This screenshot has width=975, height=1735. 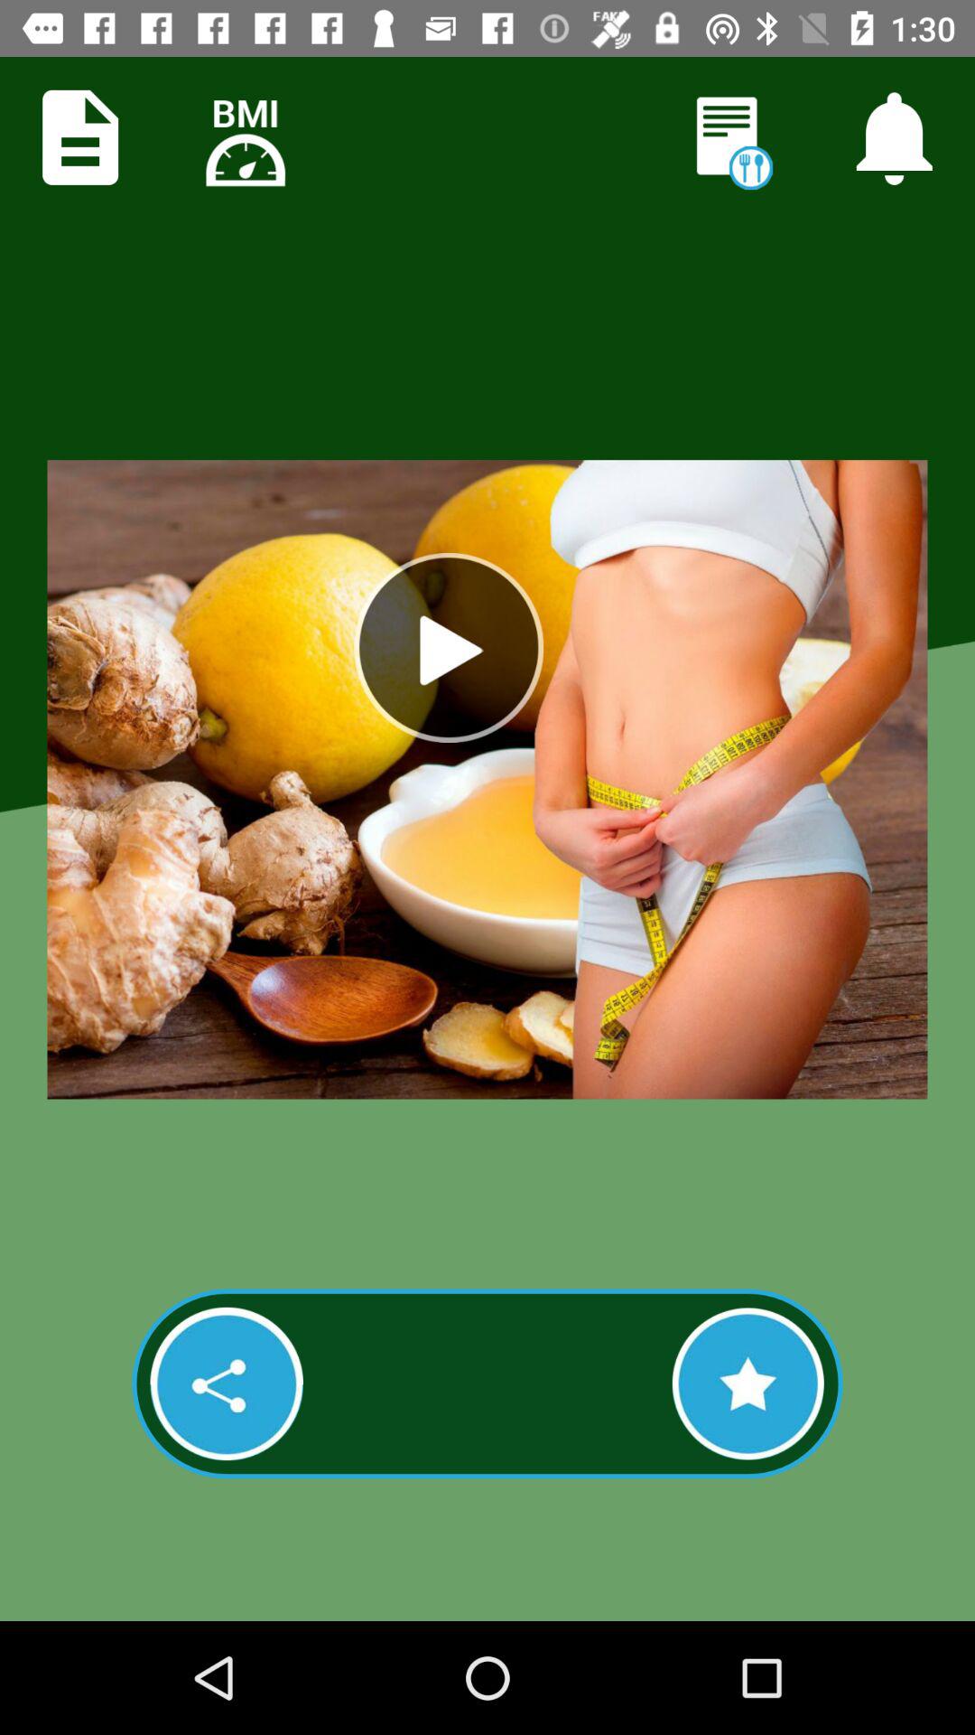 What do you see at coordinates (894, 137) in the screenshot?
I see `notifications available` at bounding box center [894, 137].